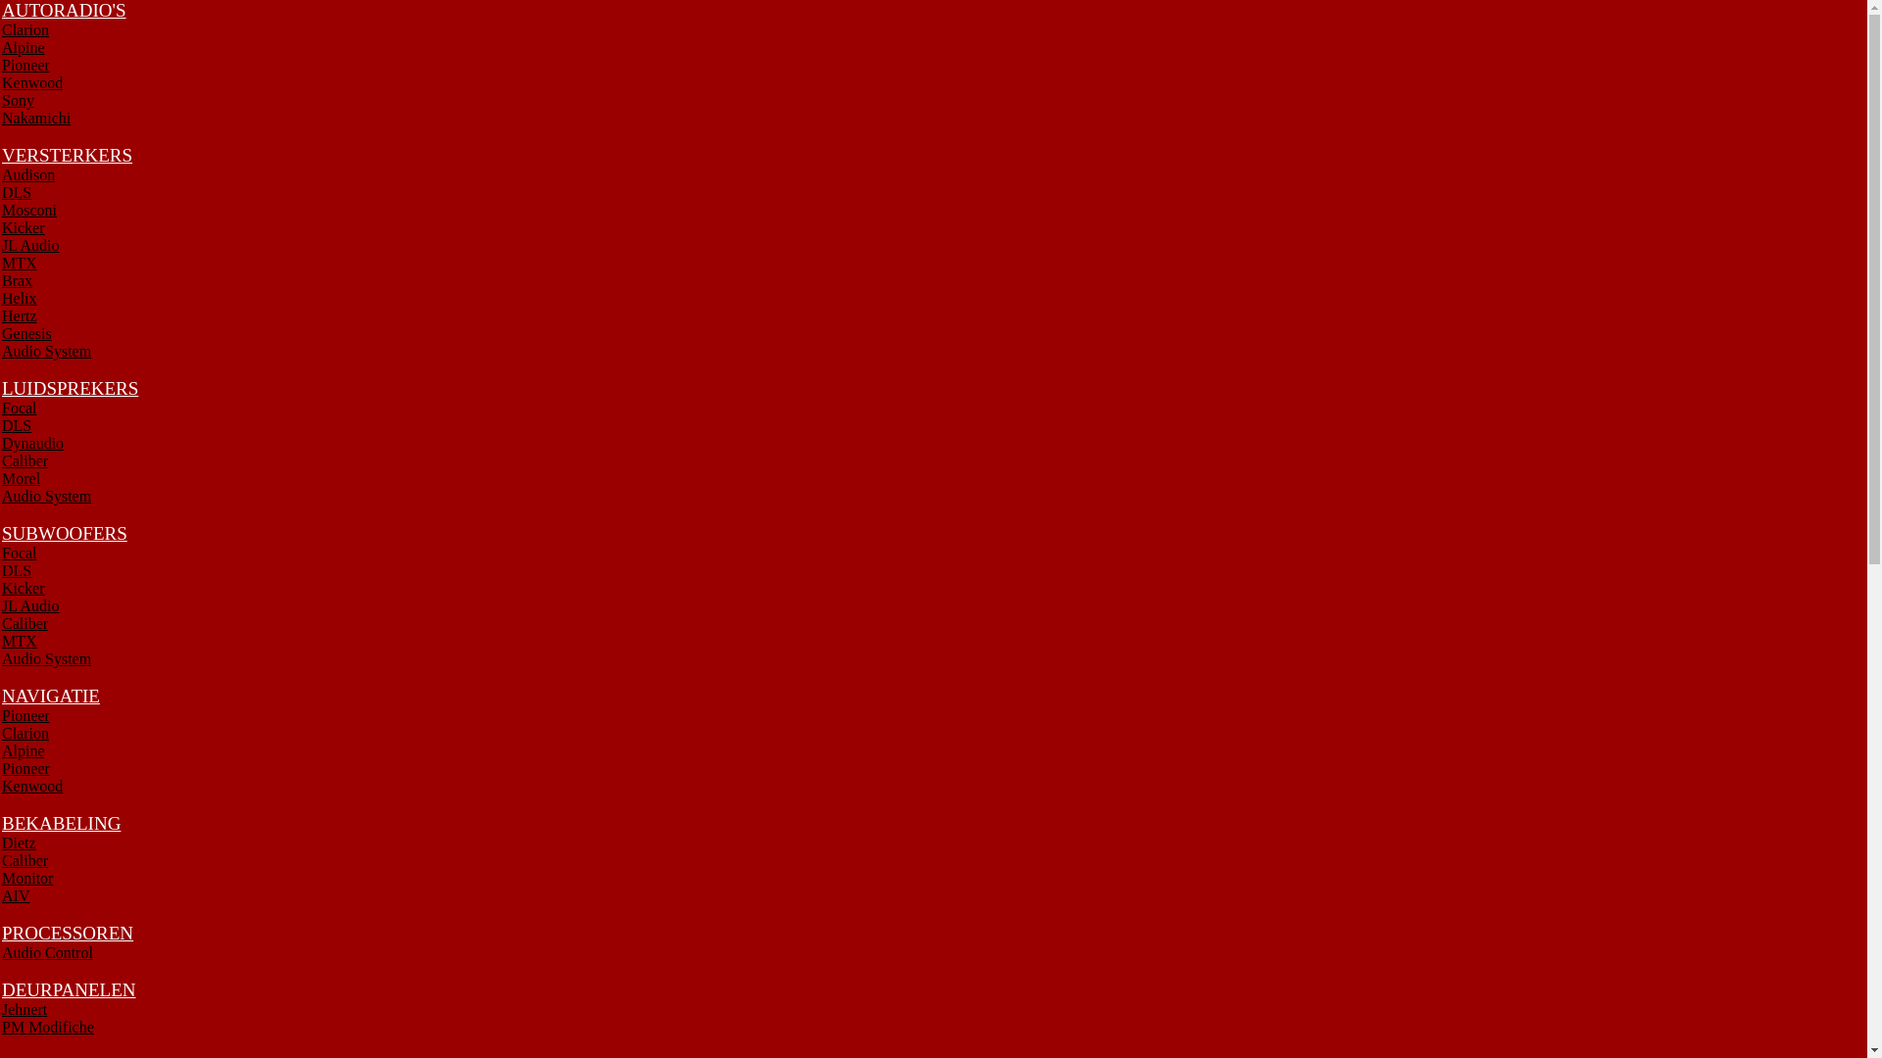 The image size is (1882, 1058). What do you see at coordinates (24, 227) in the screenshot?
I see `Kicker` at bounding box center [24, 227].